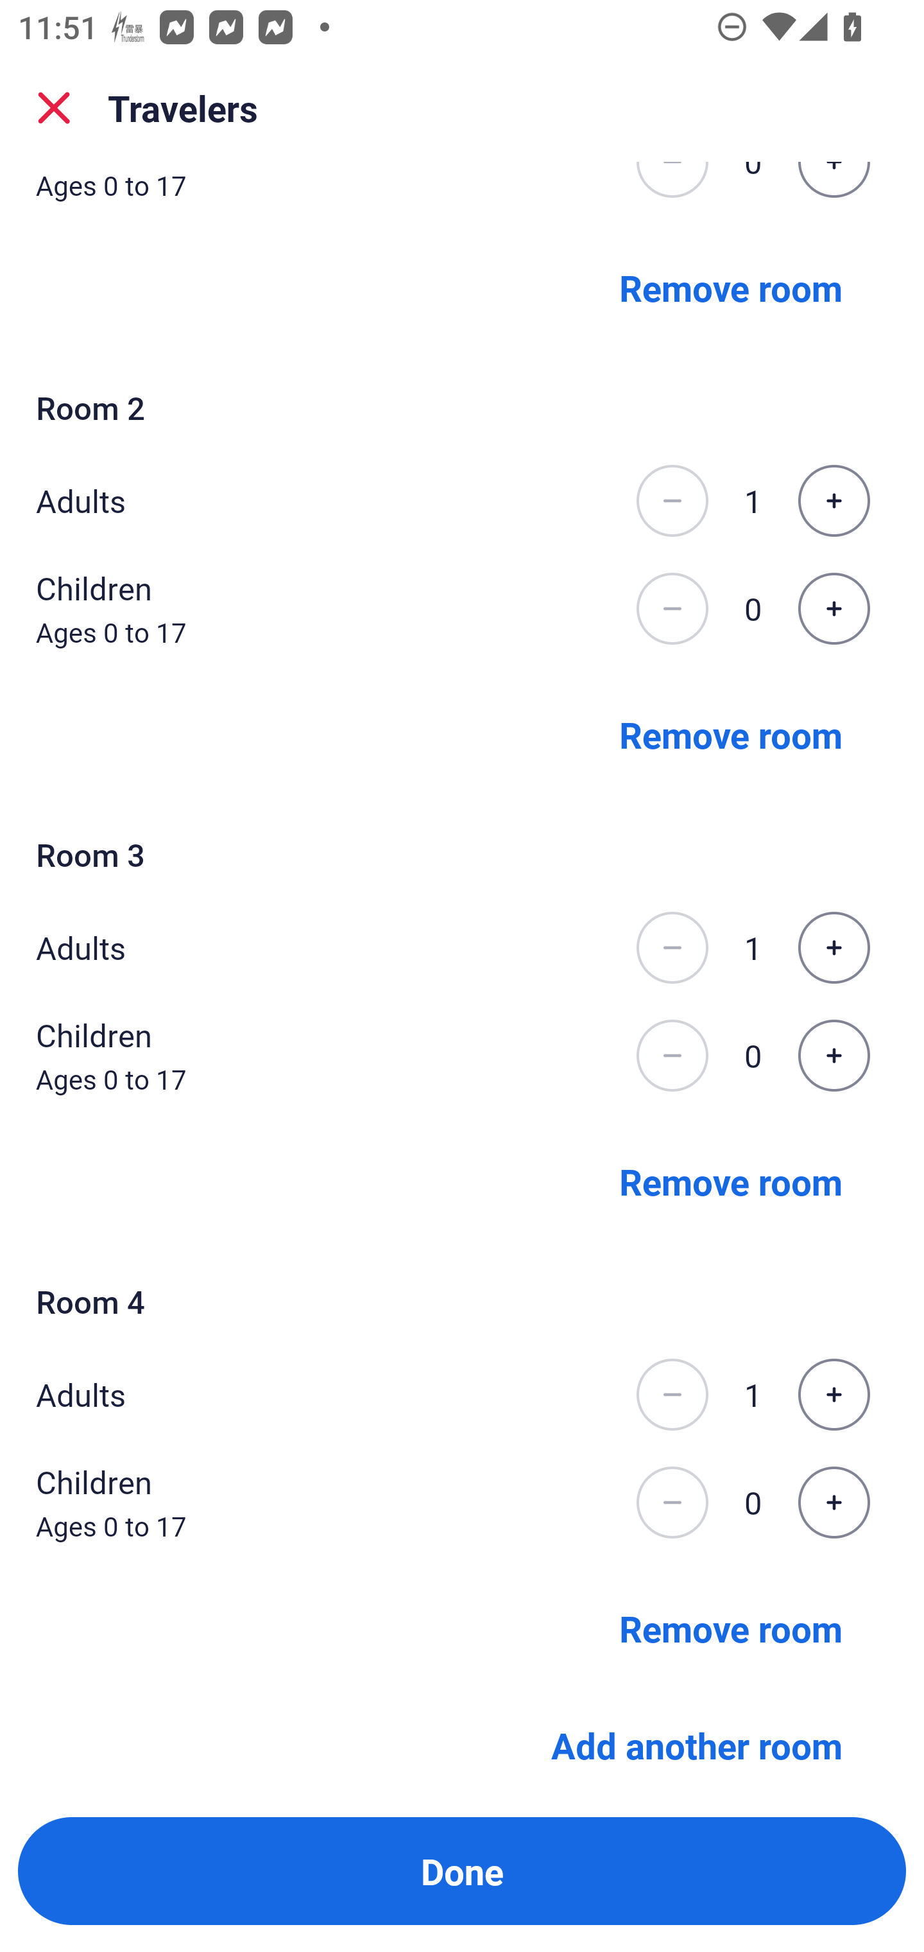 This screenshot has width=924, height=1952. What do you see at coordinates (731, 1628) in the screenshot?
I see `Remove room` at bounding box center [731, 1628].